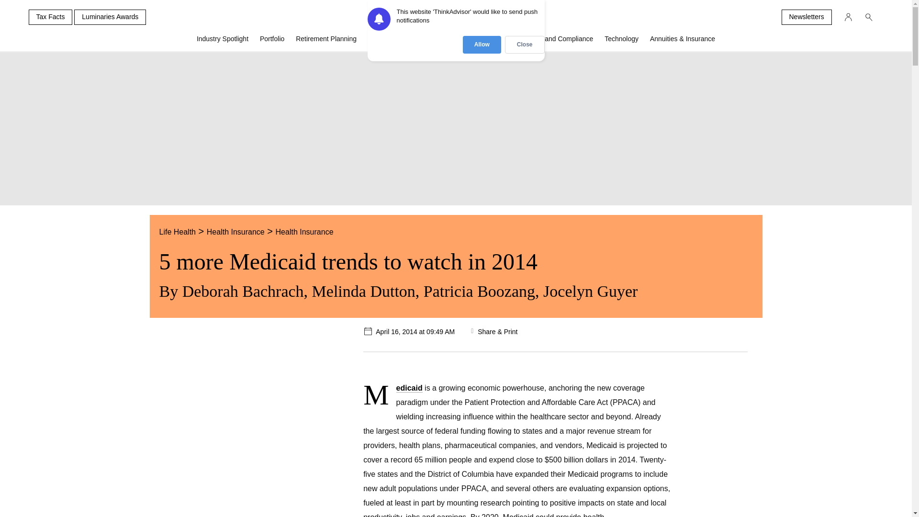 The width and height of the screenshot is (919, 517). Describe the element at coordinates (50, 17) in the screenshot. I see `Tax Facts` at that location.